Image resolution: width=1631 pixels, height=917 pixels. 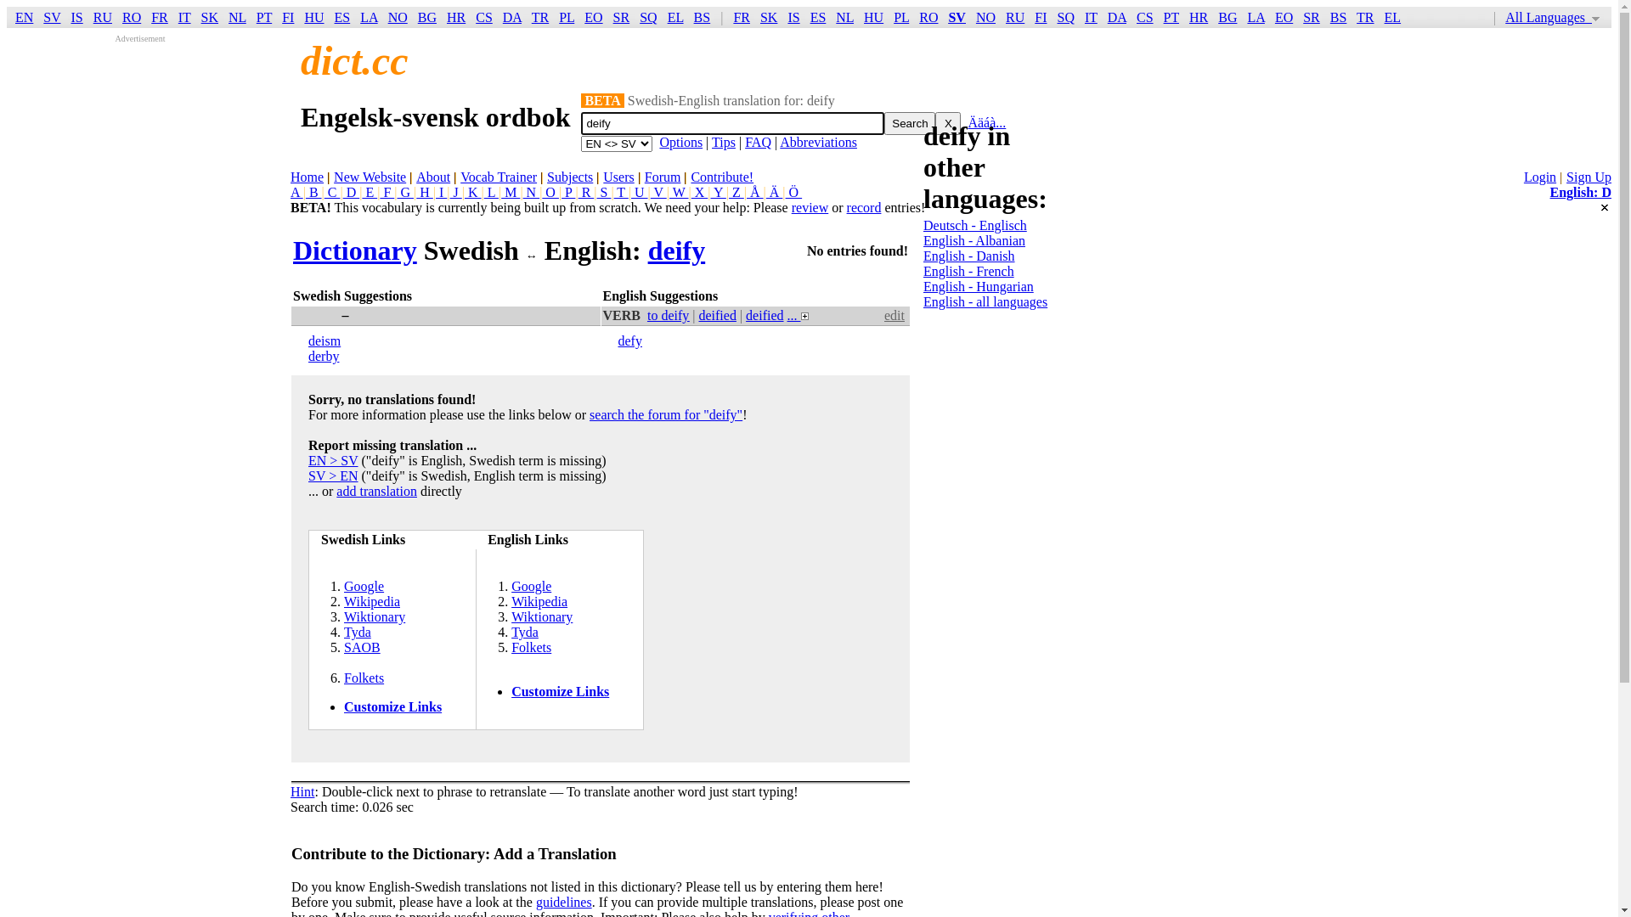 I want to click on RO, so click(x=132, y=17).